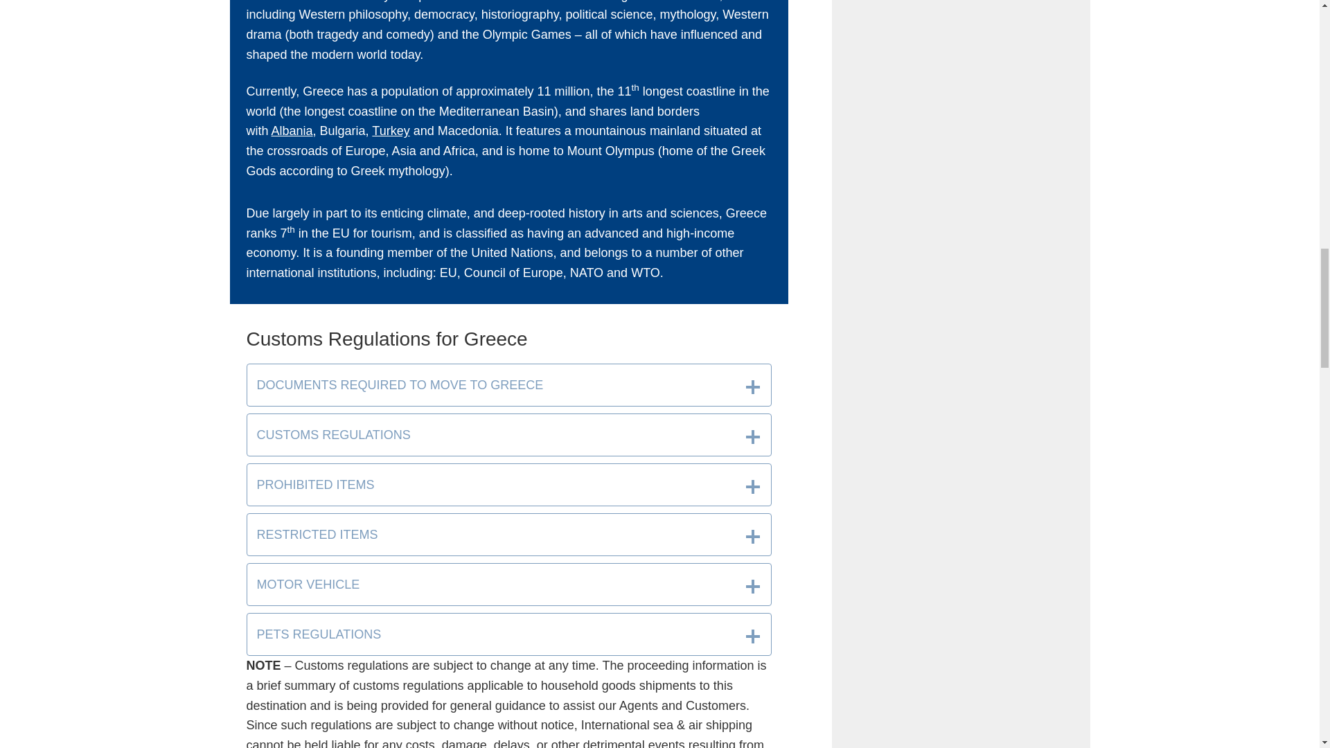  What do you see at coordinates (508, 485) in the screenshot?
I see `PROHIBITED ITEMS` at bounding box center [508, 485].